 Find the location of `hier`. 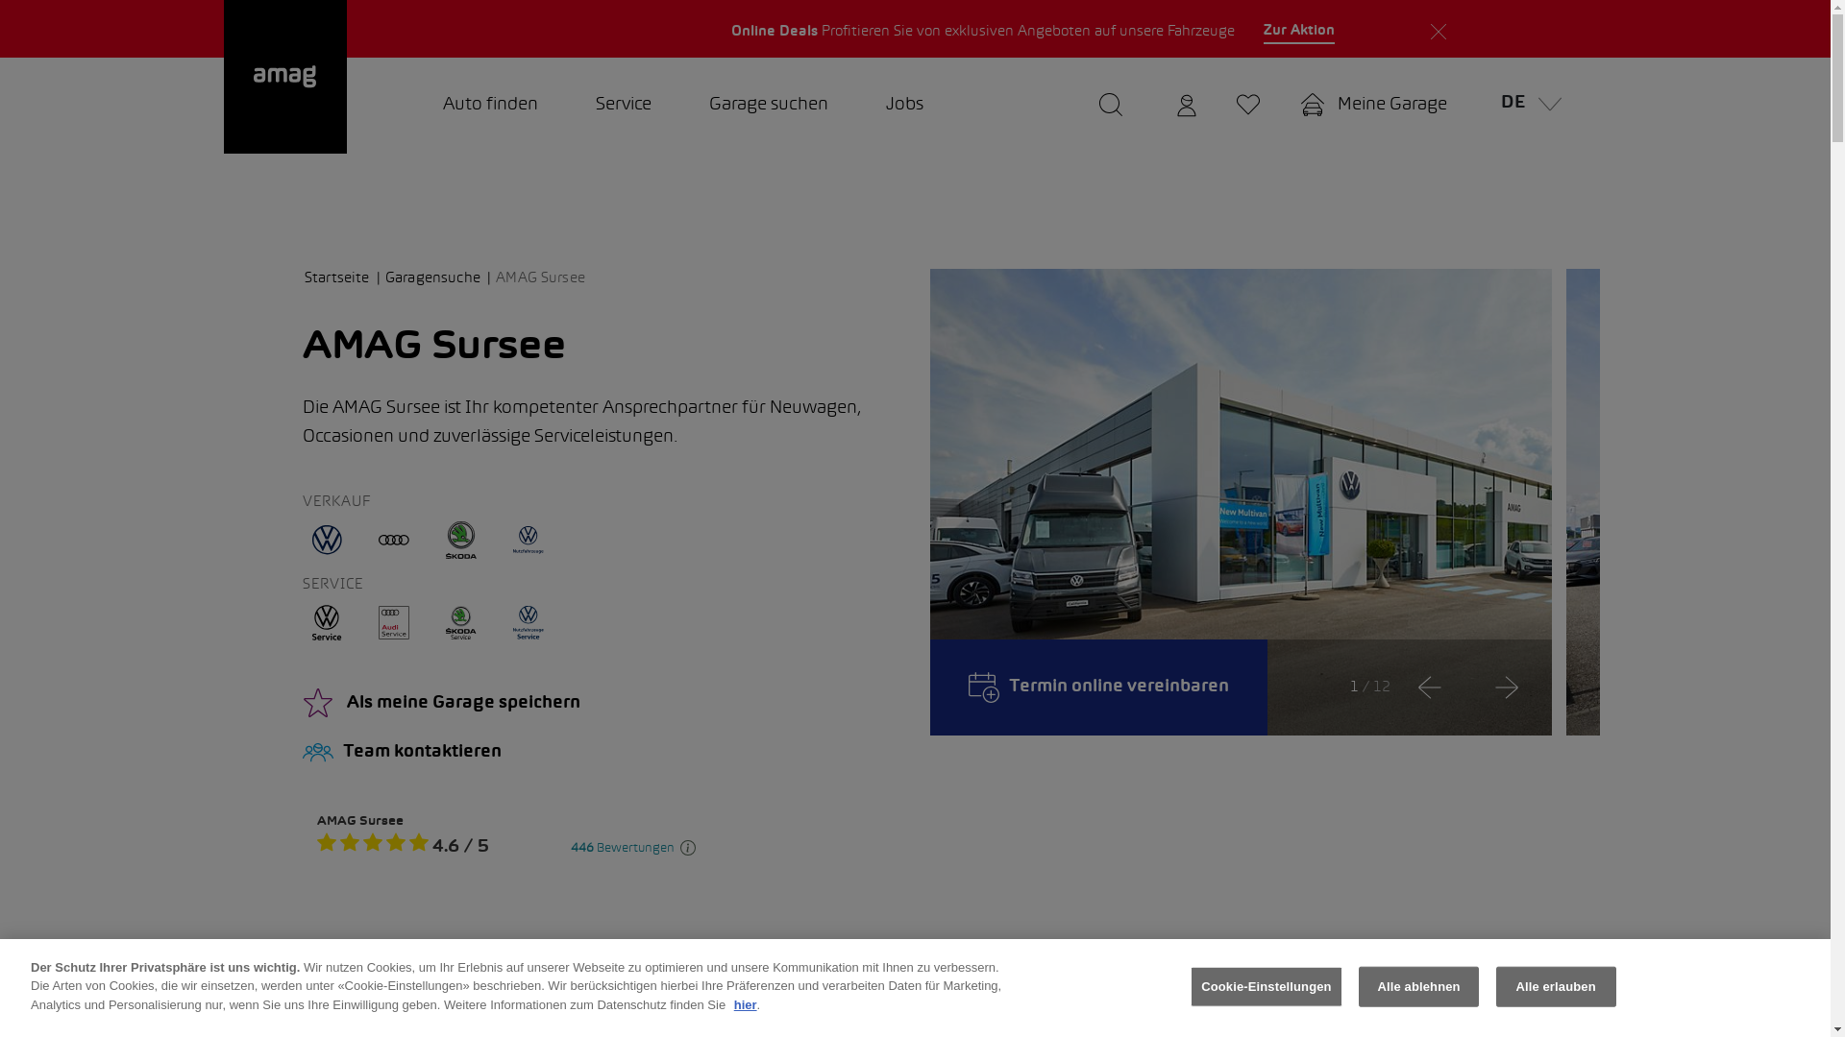

hier is located at coordinates (746, 1004).